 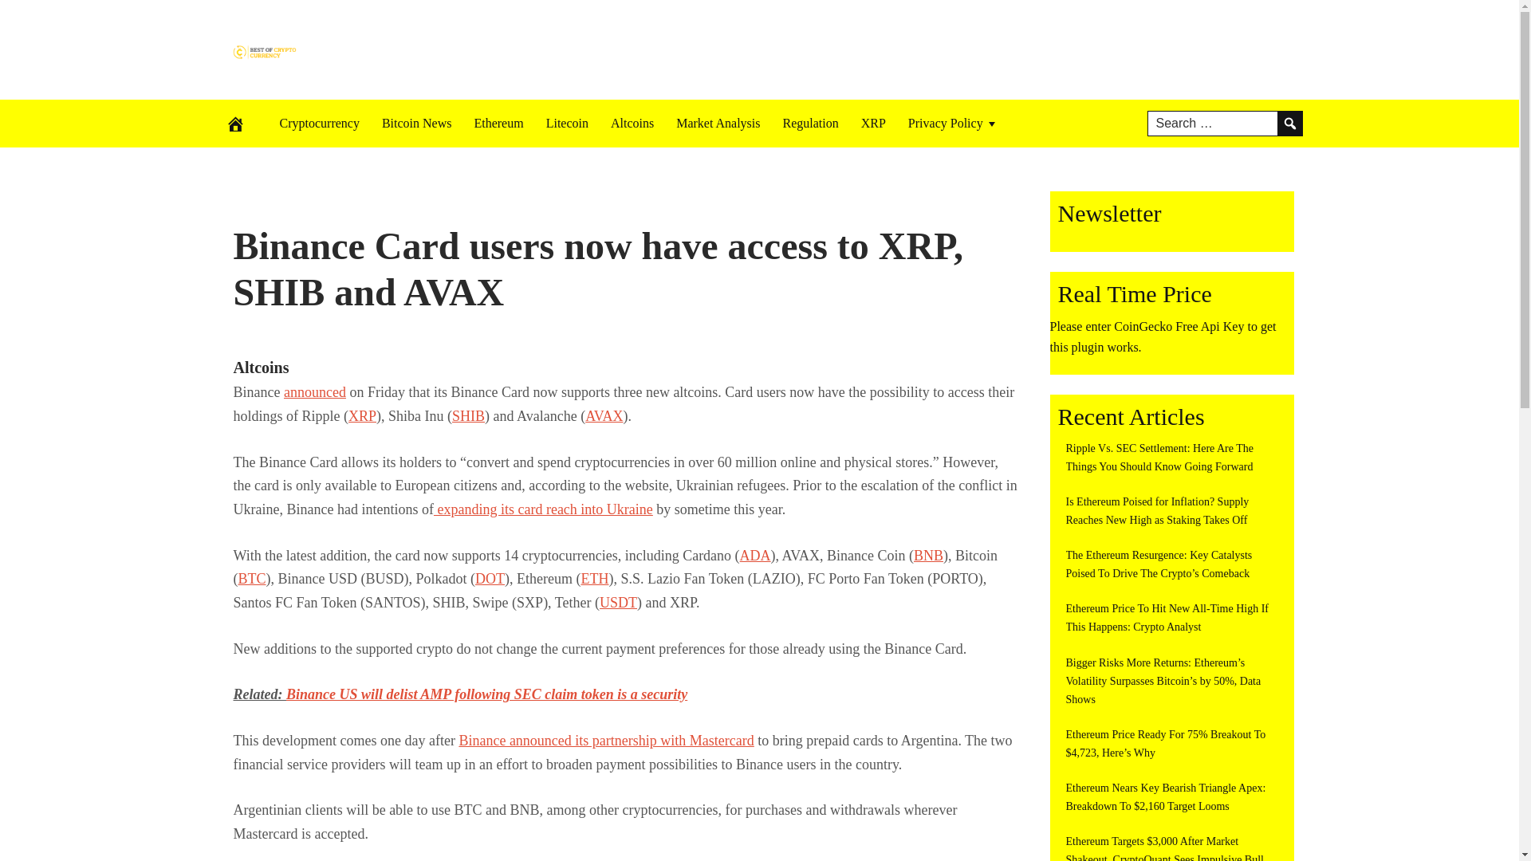 What do you see at coordinates (498, 123) in the screenshot?
I see `Ethereum` at bounding box center [498, 123].